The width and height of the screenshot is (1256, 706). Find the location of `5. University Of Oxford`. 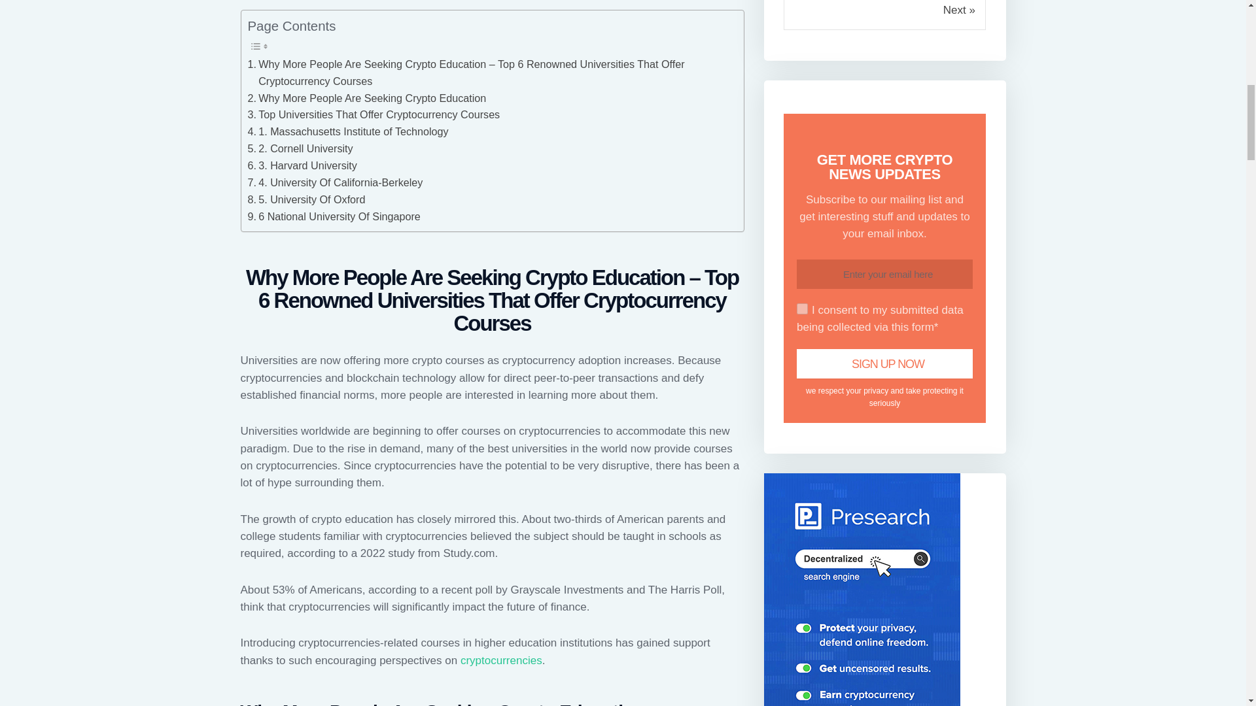

5. University Of Oxford is located at coordinates (306, 199).